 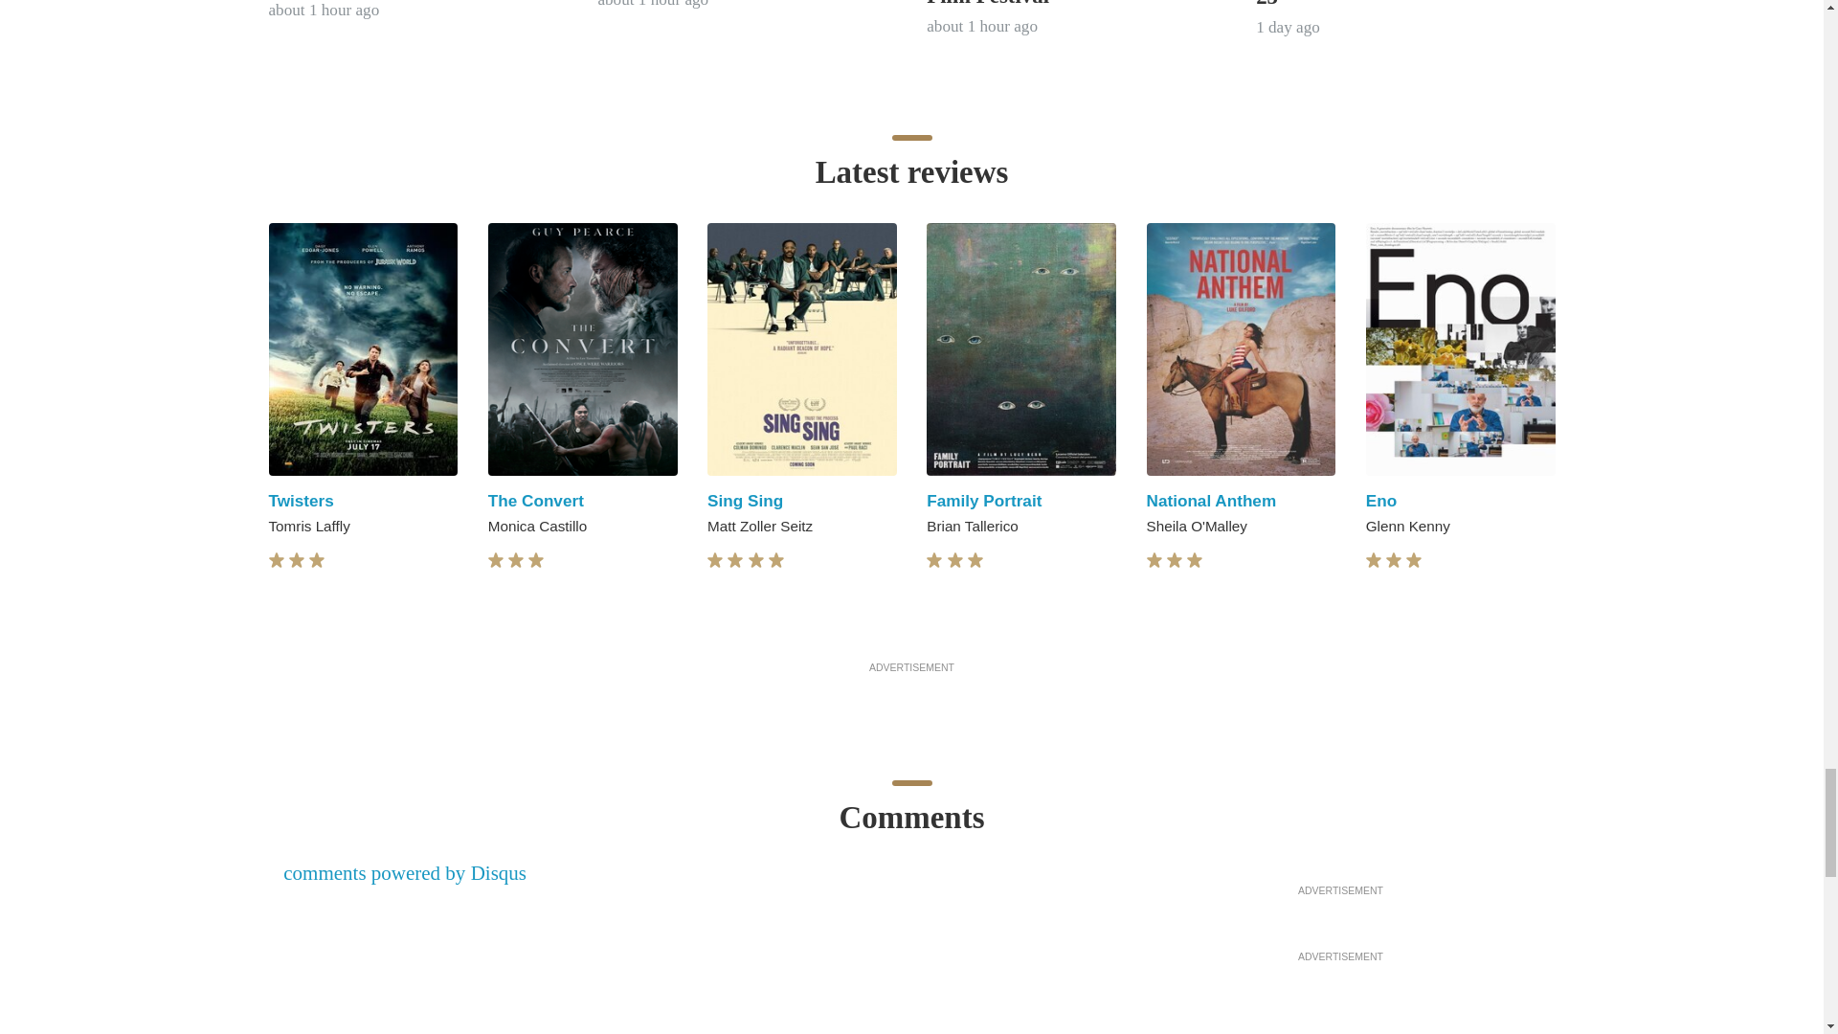 I want to click on star-full, so click(x=714, y=560).